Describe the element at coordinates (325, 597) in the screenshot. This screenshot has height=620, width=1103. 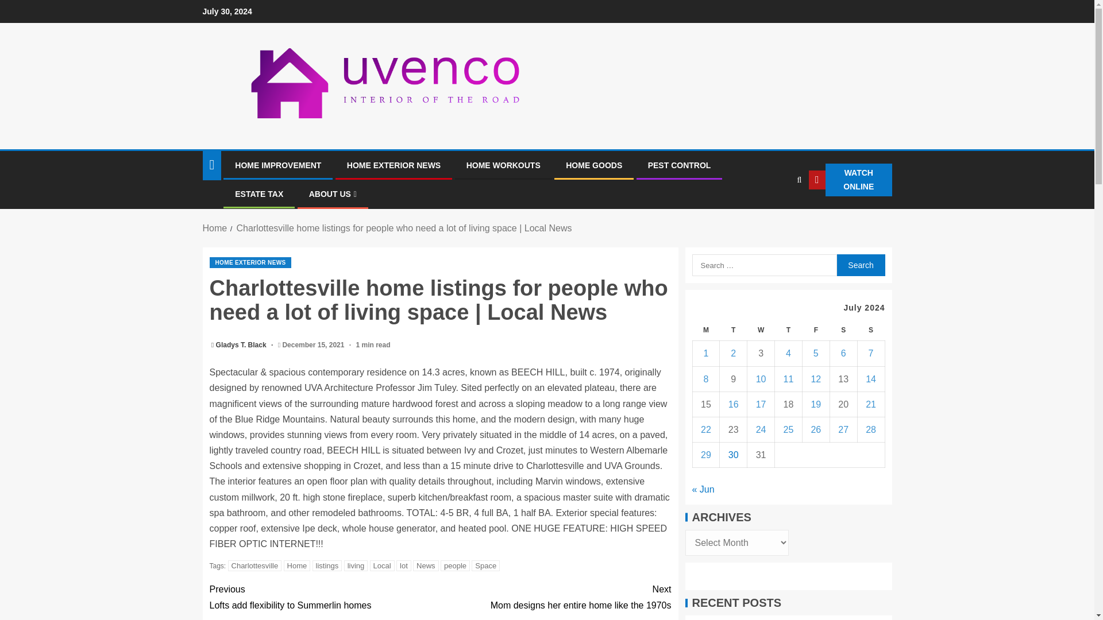
I see `HOME IMPROVEMENT` at that location.